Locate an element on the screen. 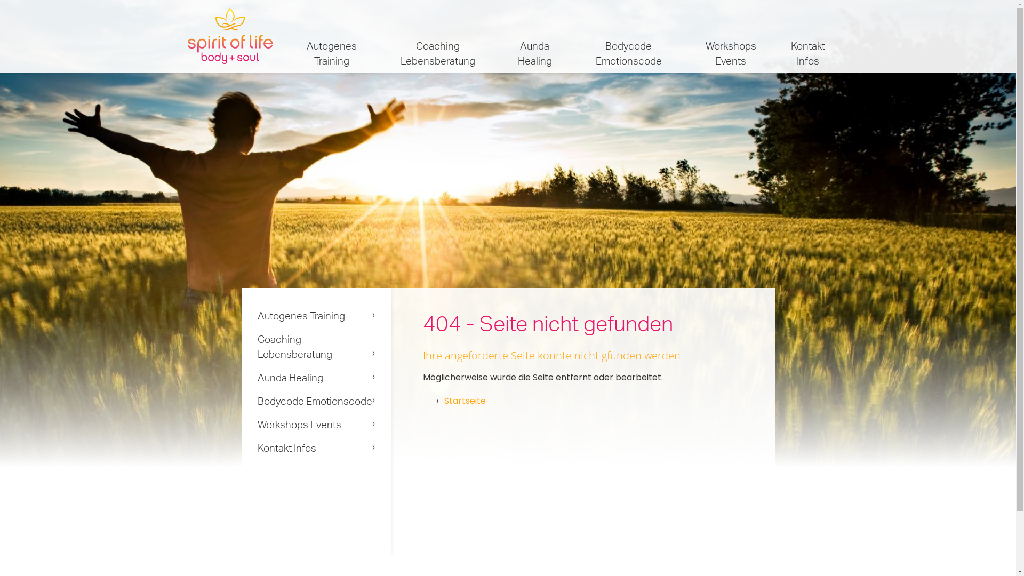 This screenshot has width=1024, height=576. Coaching Lebensberatung is located at coordinates (438, 36).